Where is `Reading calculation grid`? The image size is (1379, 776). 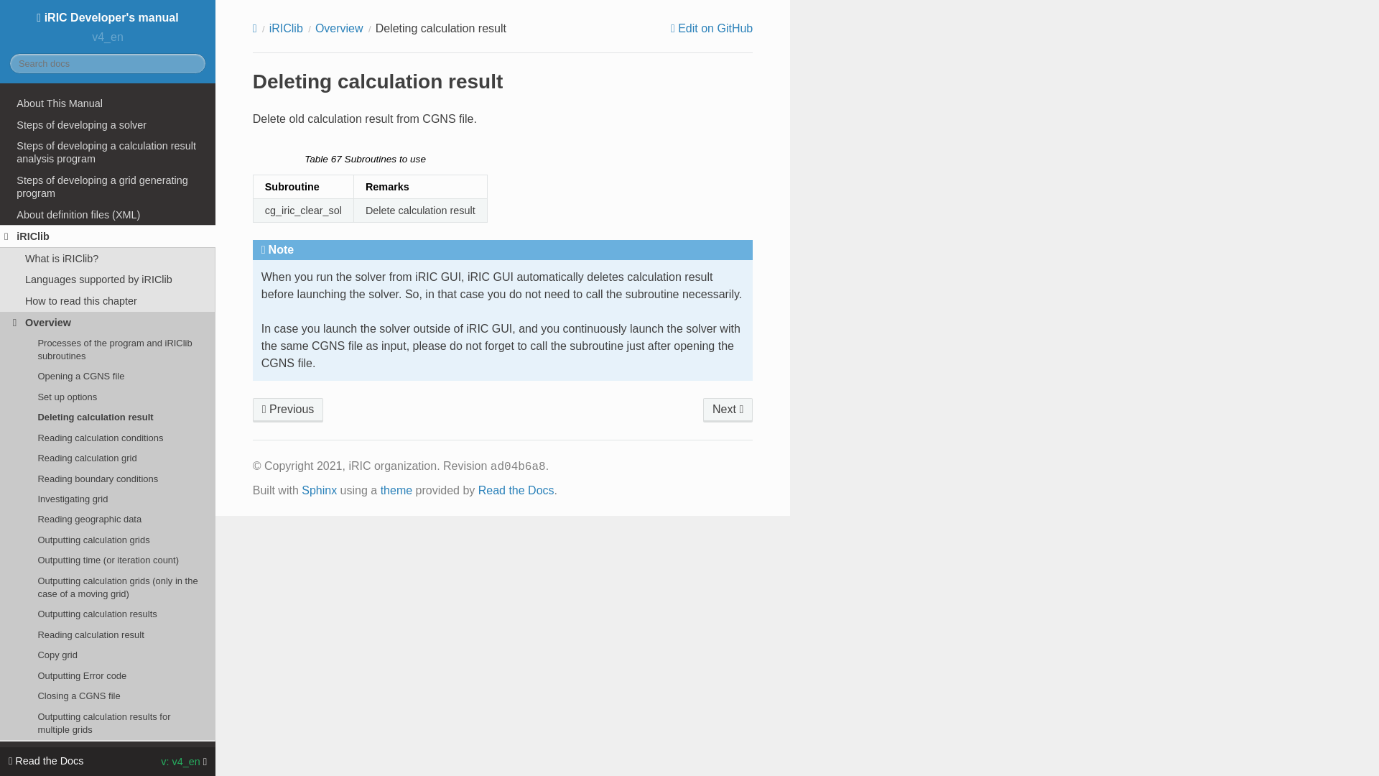
Reading calculation grid is located at coordinates (108, 458).